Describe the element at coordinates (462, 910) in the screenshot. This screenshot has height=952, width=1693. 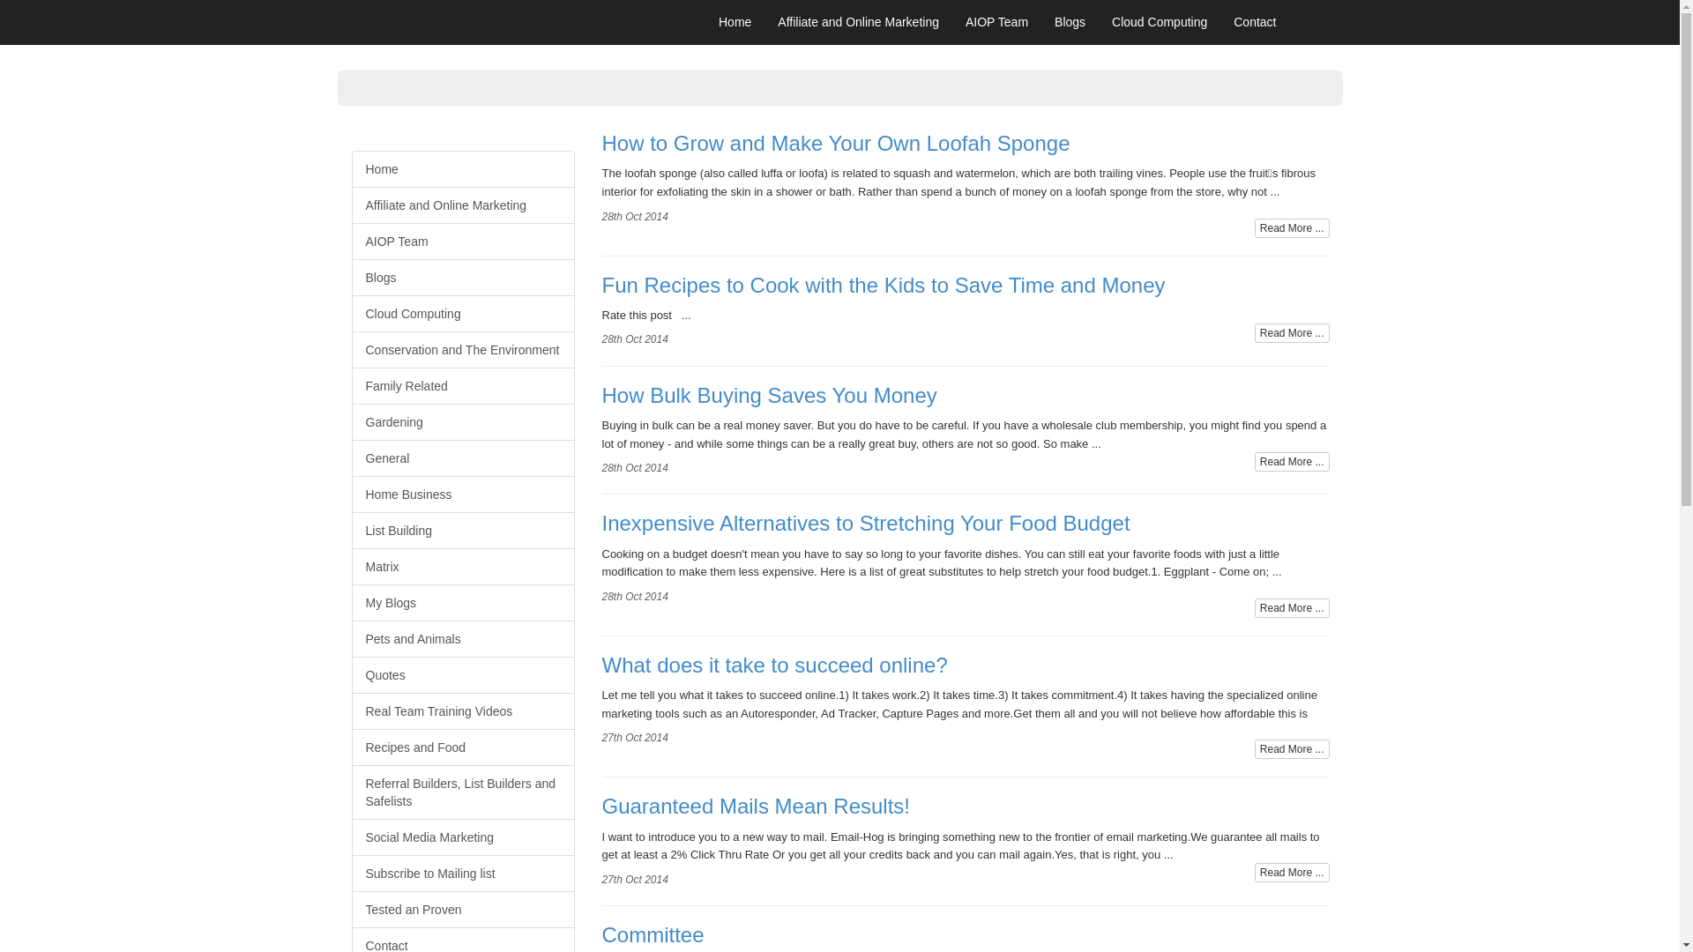
I see `Tested an Proven` at that location.